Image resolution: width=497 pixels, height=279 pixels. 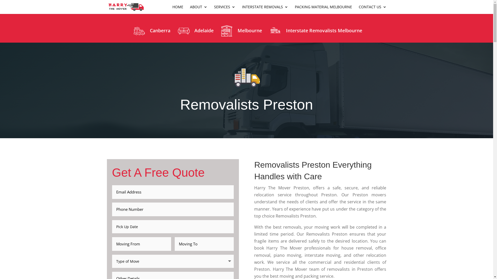 What do you see at coordinates (265, 10) in the screenshot?
I see `INTERSTATE REMOVALS` at bounding box center [265, 10].